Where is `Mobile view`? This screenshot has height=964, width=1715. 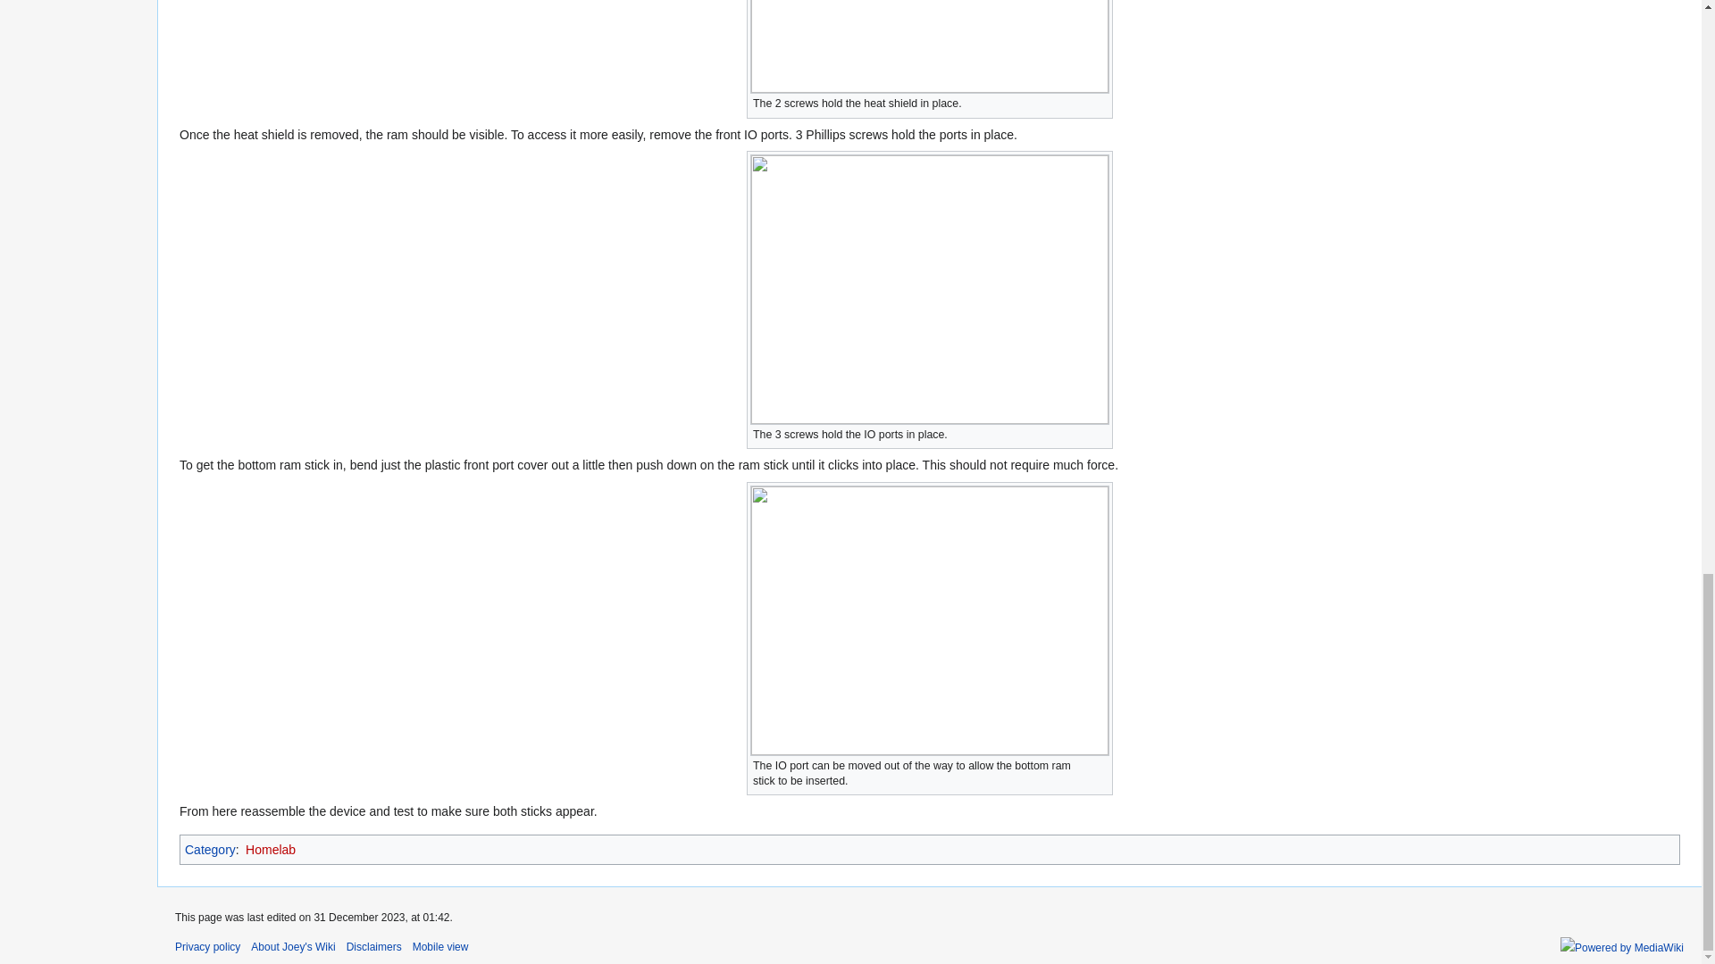
Mobile view is located at coordinates (440, 947).